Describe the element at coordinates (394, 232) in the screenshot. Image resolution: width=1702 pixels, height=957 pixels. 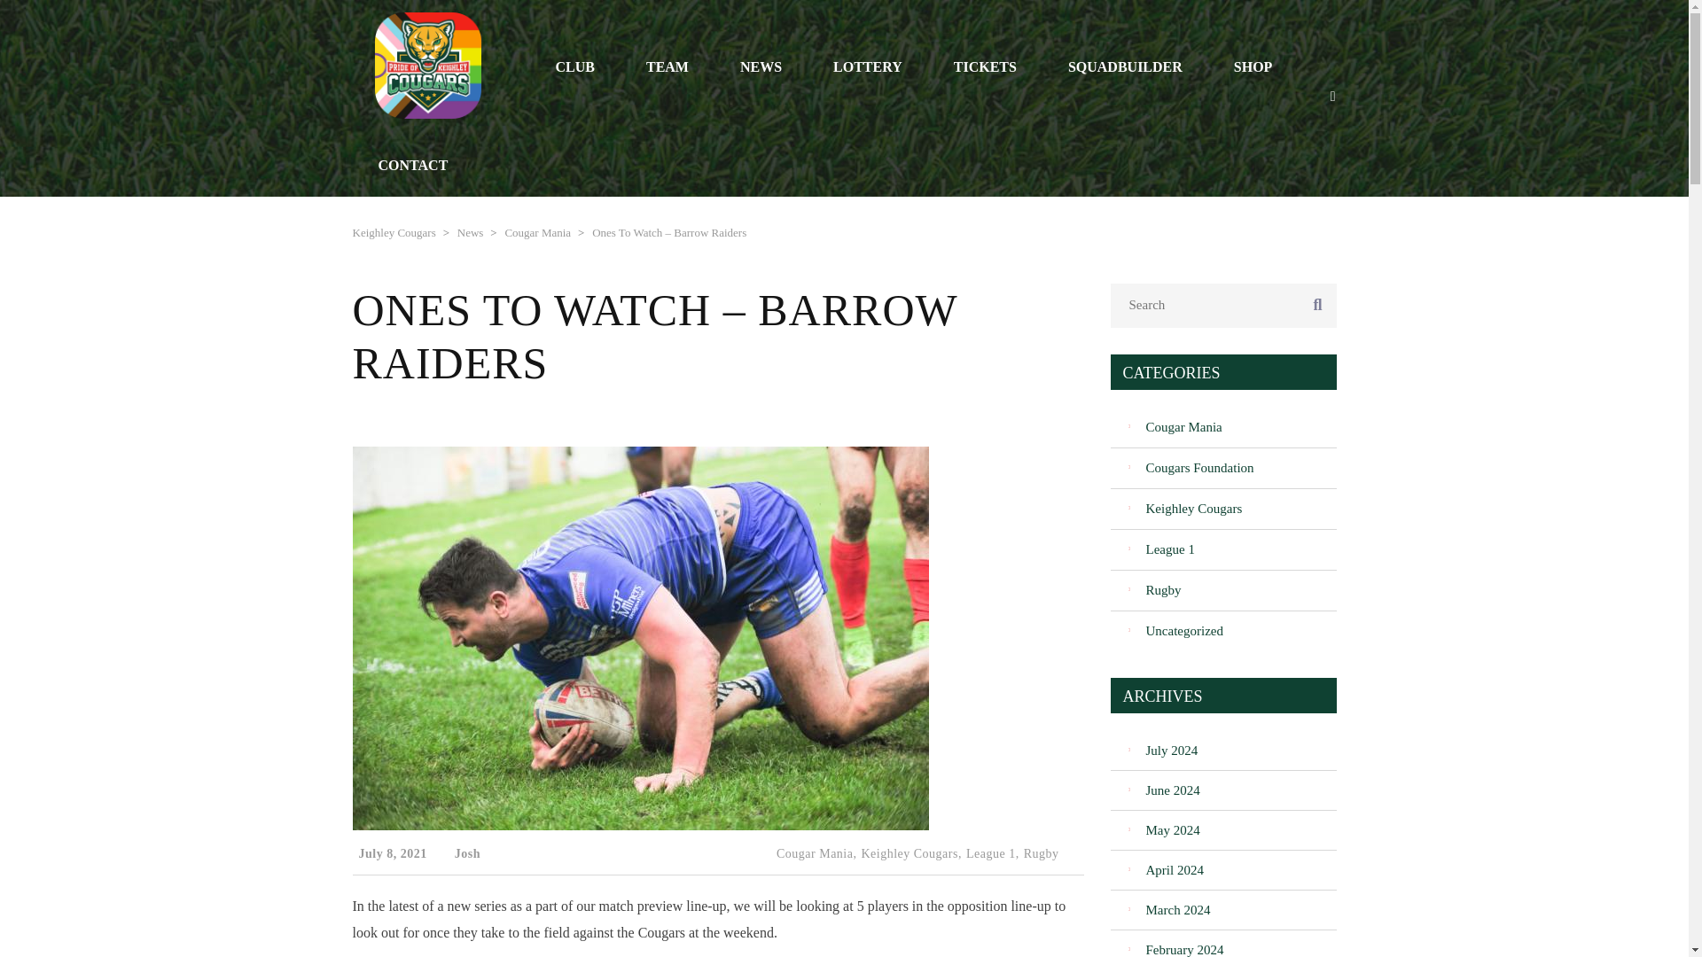
I see `Go to Keighley Cougars.` at that location.